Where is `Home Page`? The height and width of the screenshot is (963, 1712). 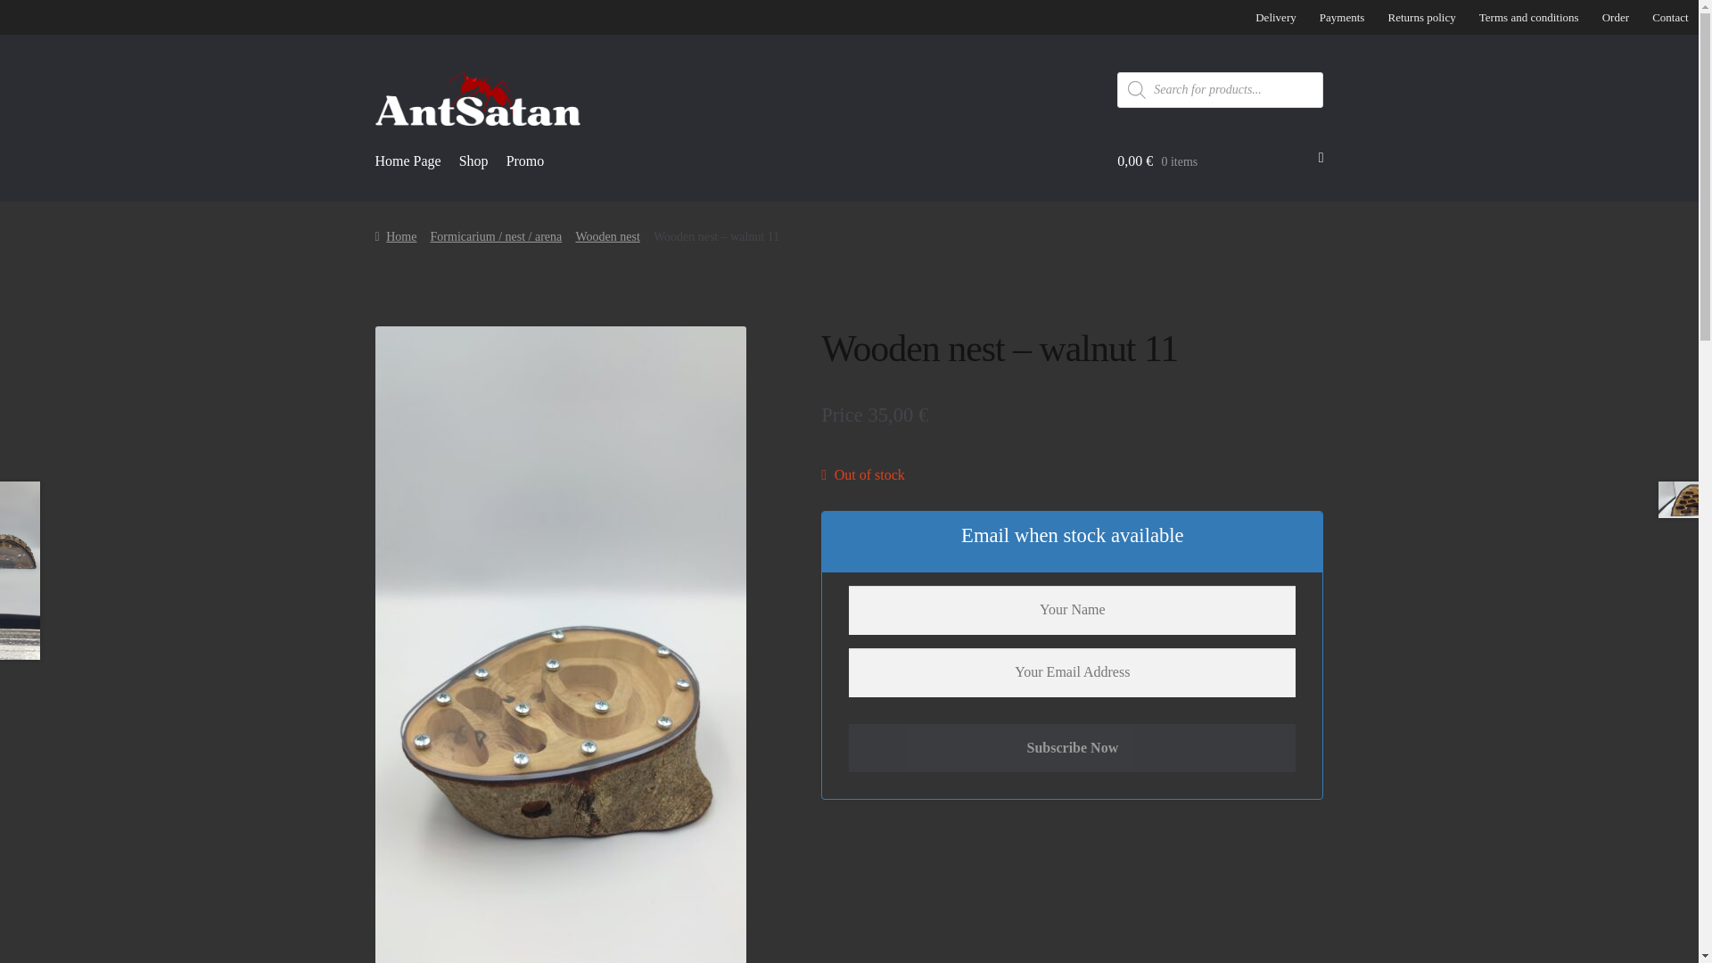 Home Page is located at coordinates (408, 161).